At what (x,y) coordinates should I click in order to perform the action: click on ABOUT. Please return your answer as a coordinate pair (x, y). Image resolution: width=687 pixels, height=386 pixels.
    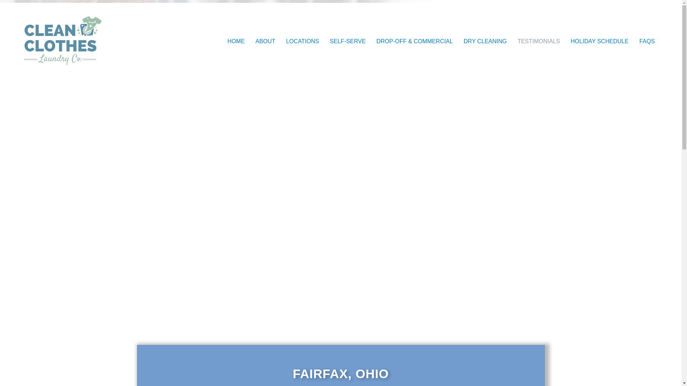
    Looking at the image, I should click on (265, 41).